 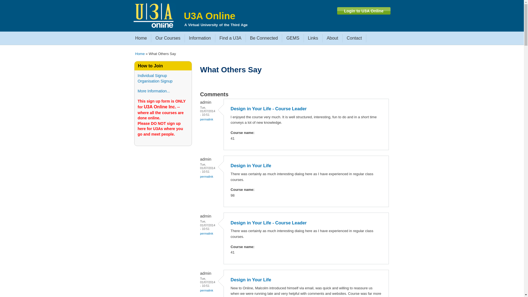 What do you see at coordinates (293, 38) in the screenshot?
I see `GEMS` at bounding box center [293, 38].